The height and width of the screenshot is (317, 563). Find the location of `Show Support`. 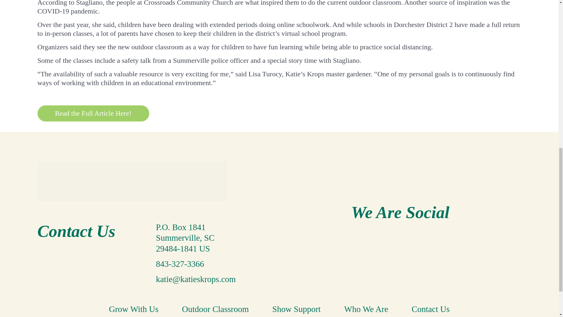

Show Support is located at coordinates (297, 309).